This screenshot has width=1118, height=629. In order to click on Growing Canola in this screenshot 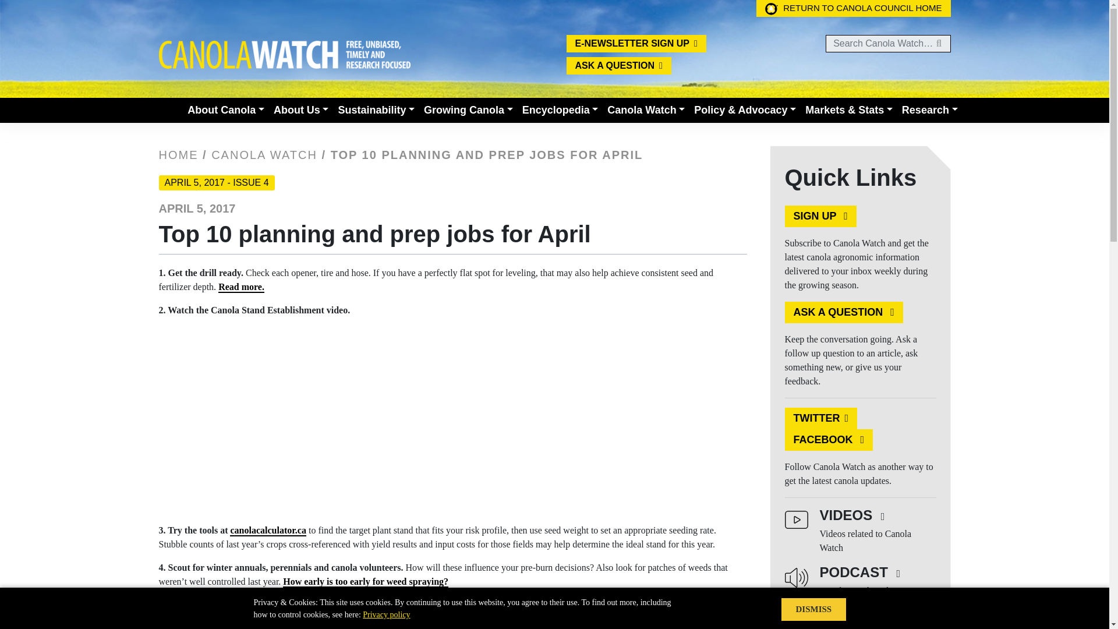, I will do `click(468, 110)`.